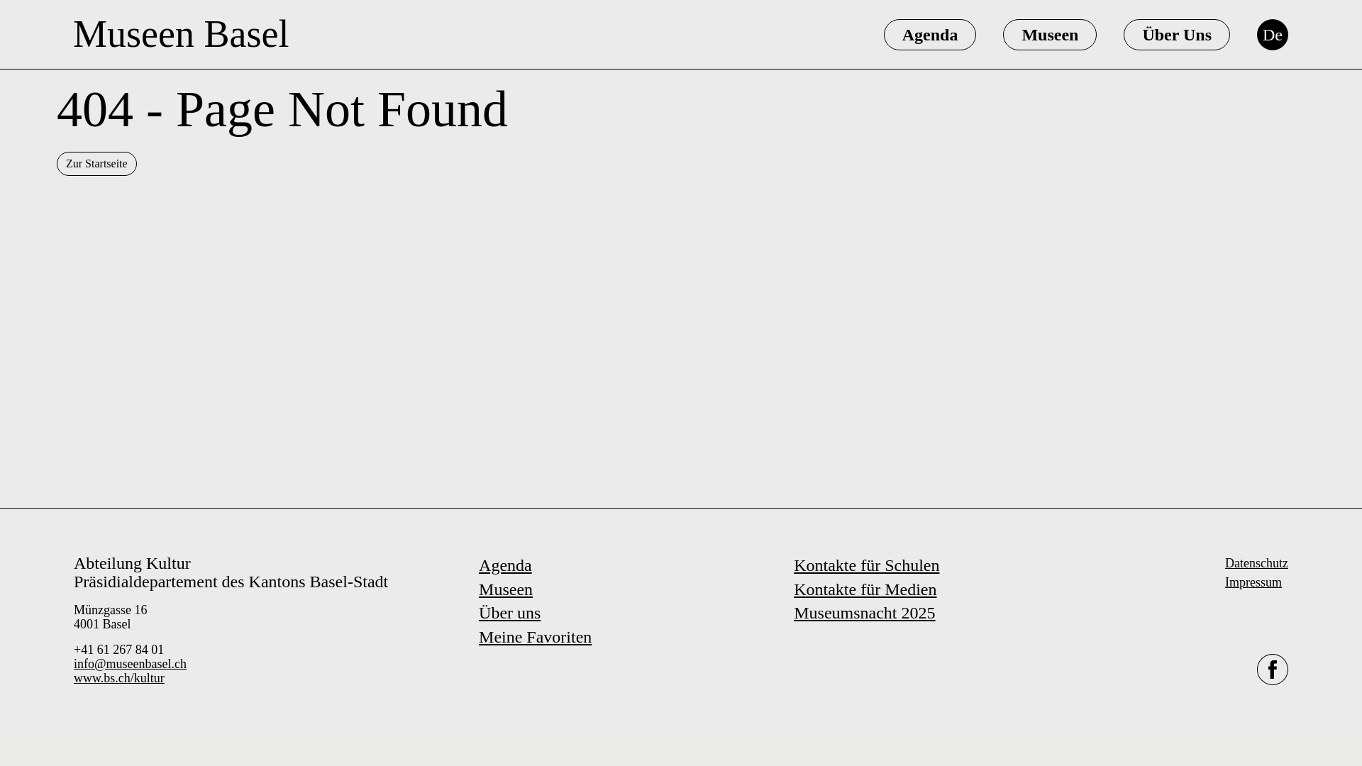 Image resolution: width=1362 pixels, height=766 pixels. I want to click on Zur Startseite, so click(96, 163).